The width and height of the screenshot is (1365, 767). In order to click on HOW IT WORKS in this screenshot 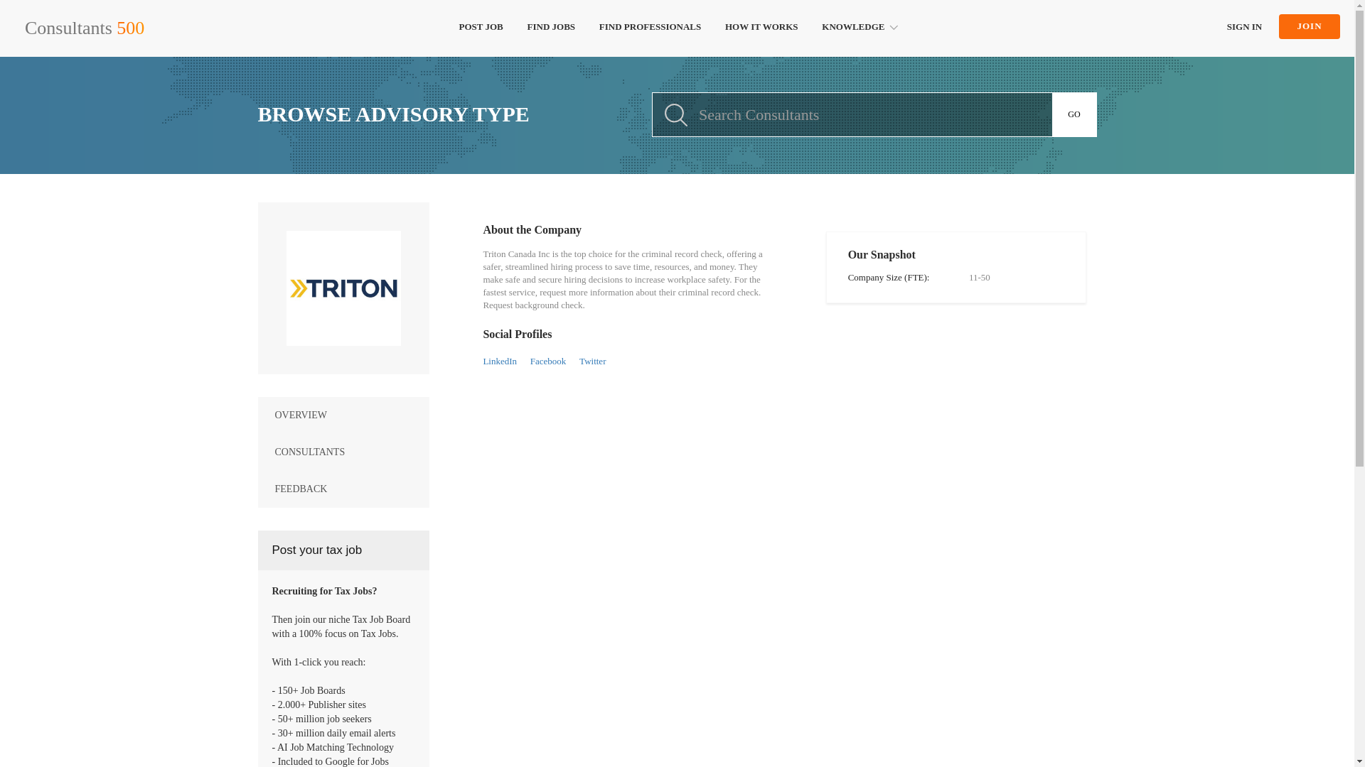, I will do `click(761, 28)`.